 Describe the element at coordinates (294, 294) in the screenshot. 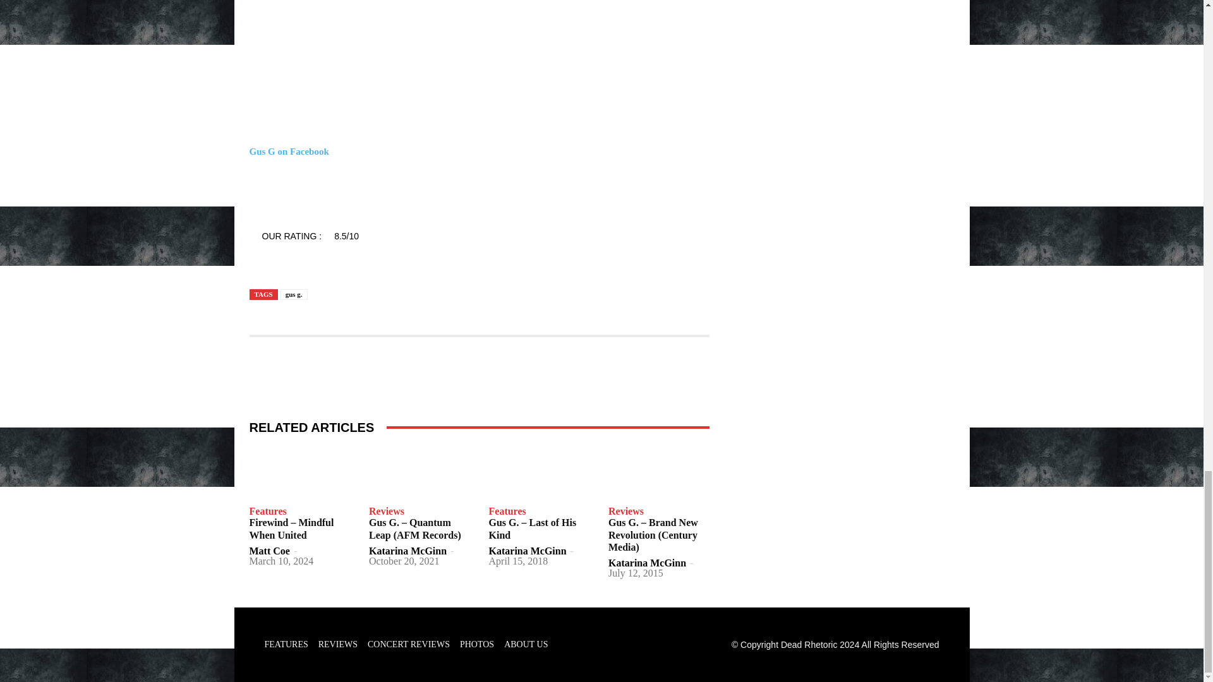

I see `gus g.` at that location.